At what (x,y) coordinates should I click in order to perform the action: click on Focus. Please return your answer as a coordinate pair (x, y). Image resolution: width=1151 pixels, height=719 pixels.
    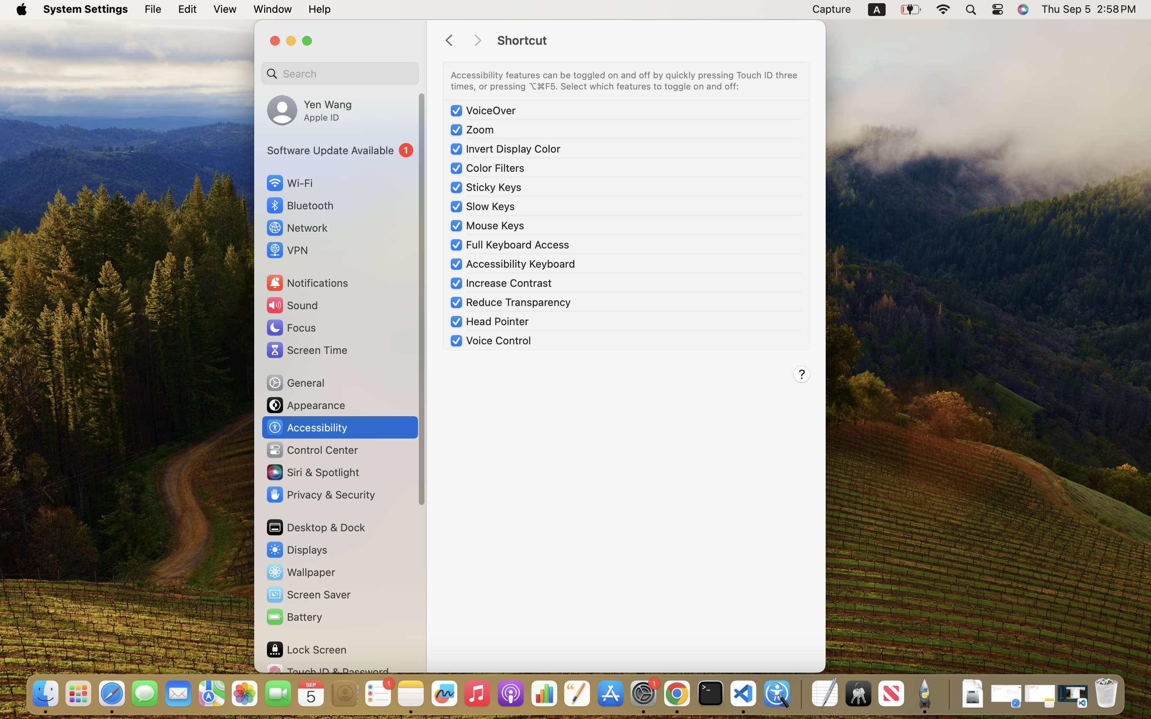
    Looking at the image, I should click on (291, 328).